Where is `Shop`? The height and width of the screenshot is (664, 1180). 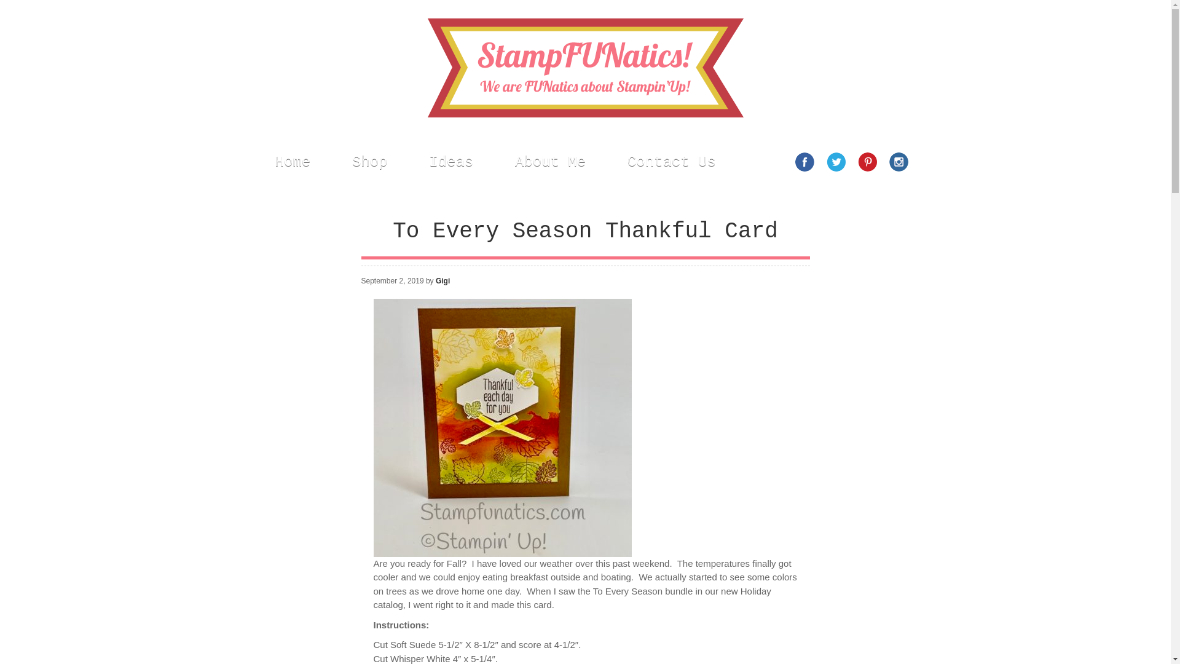 Shop is located at coordinates (370, 162).